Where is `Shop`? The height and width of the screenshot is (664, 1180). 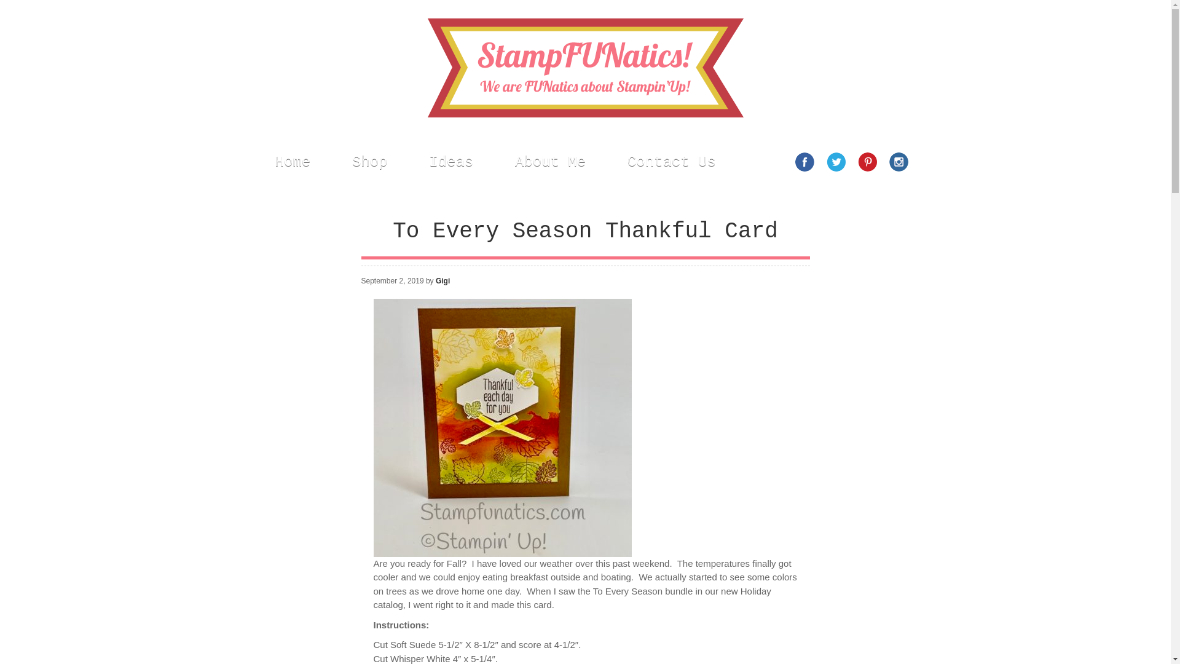 Shop is located at coordinates (370, 162).